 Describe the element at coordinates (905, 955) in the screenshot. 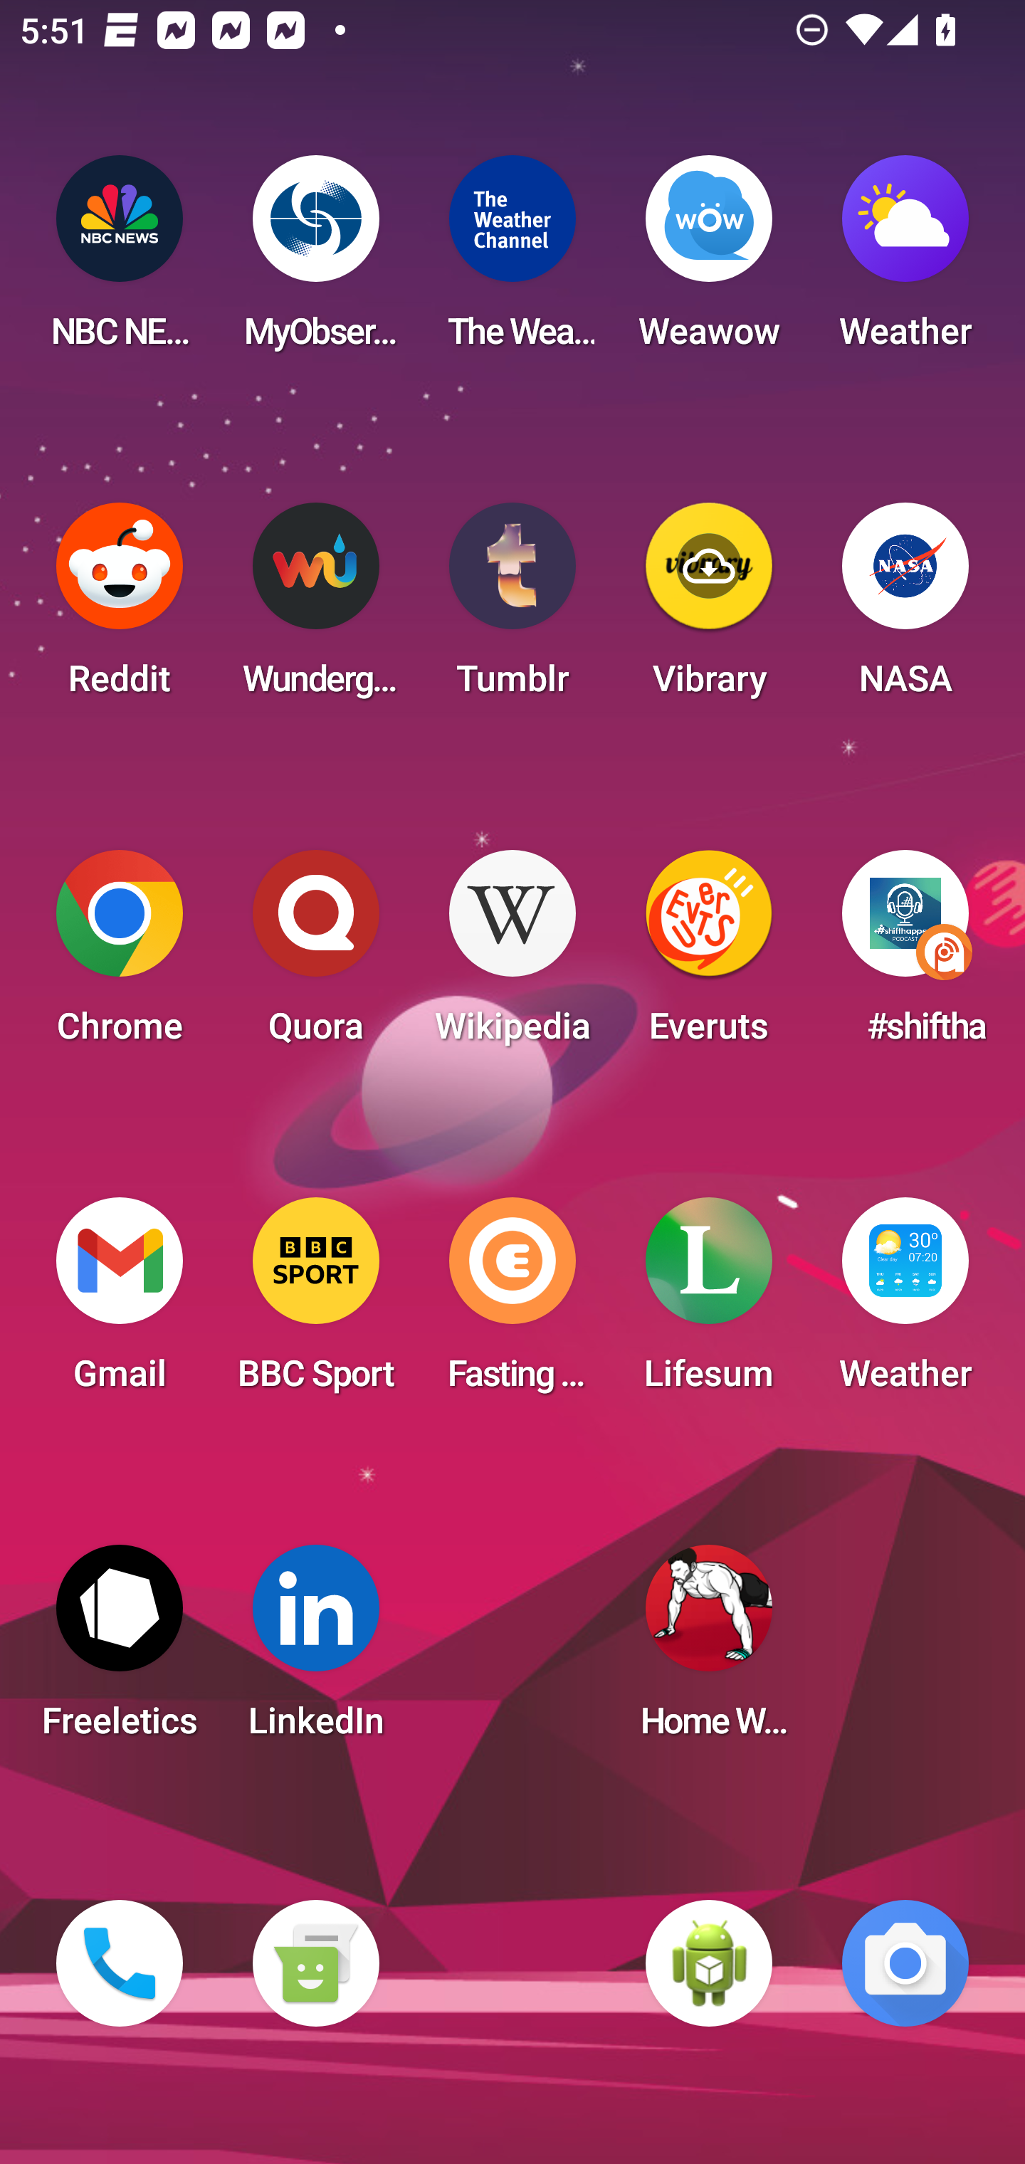

I see `#shifthappens in the Digital Workplace Podcast` at that location.